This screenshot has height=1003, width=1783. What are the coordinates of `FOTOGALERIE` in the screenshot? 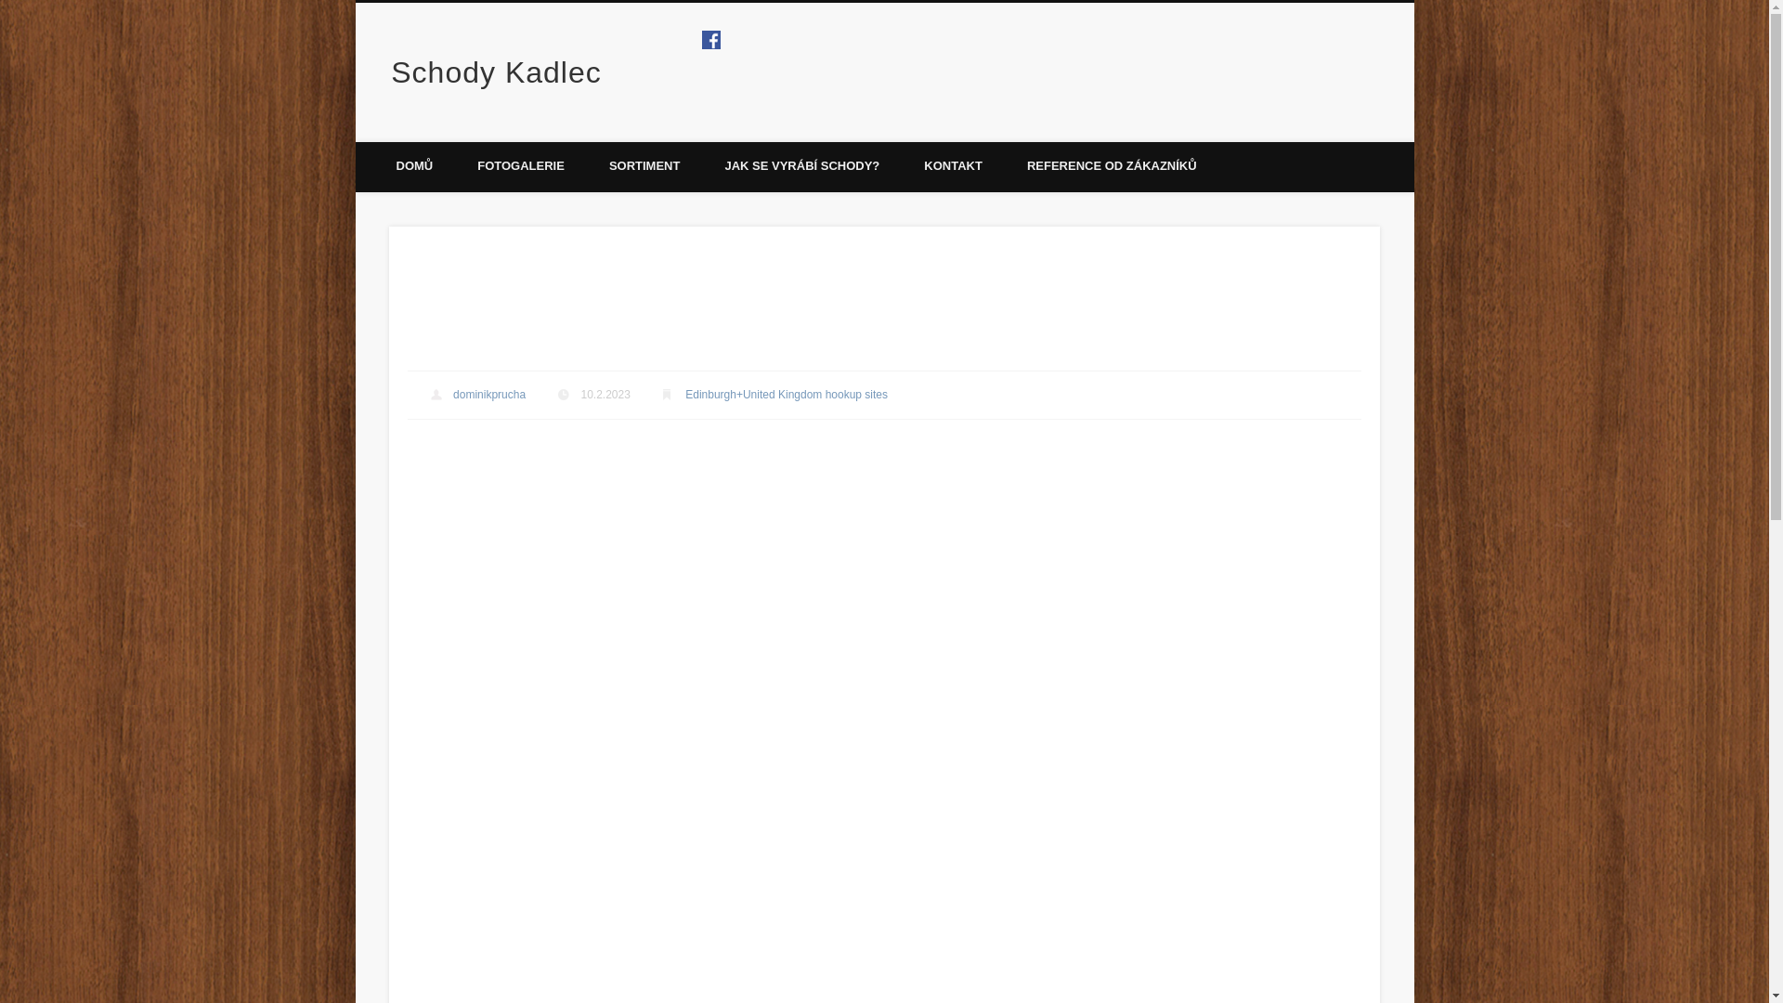 It's located at (520, 167).